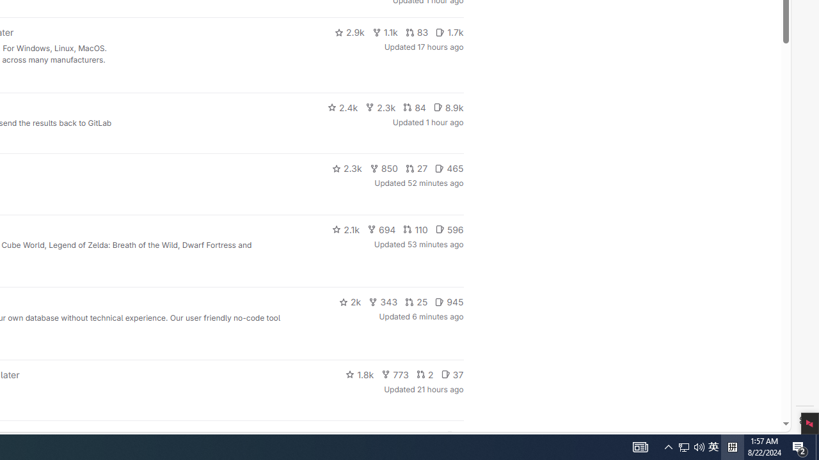 The width and height of the screenshot is (819, 460). Describe the element at coordinates (395, 374) in the screenshot. I see `773` at that location.